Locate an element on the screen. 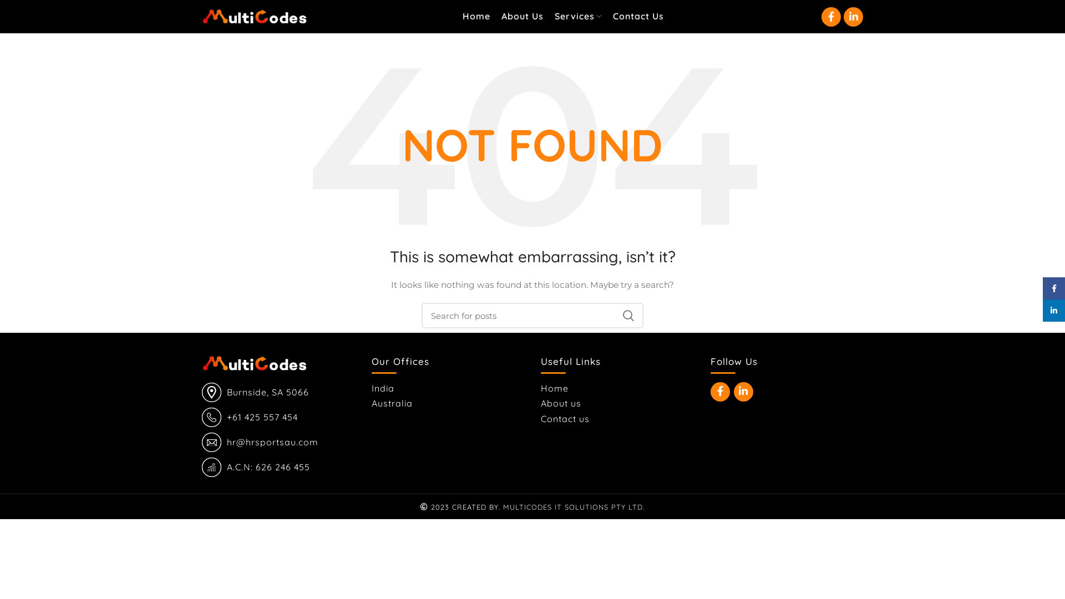 The height and width of the screenshot is (599, 1065). About us is located at coordinates (561, 403).